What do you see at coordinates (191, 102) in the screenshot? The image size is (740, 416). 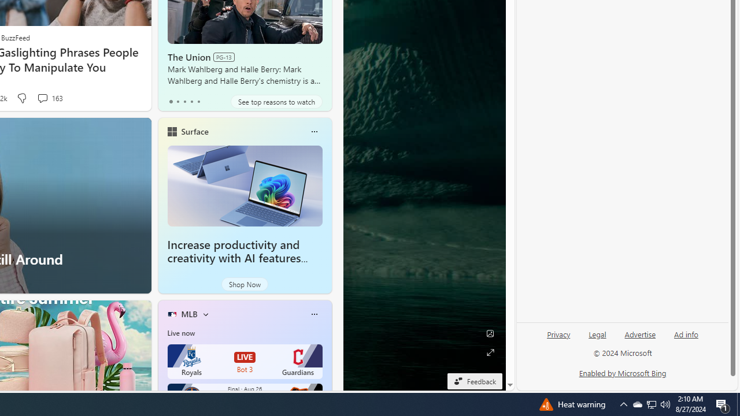 I see `tab-3` at bounding box center [191, 102].